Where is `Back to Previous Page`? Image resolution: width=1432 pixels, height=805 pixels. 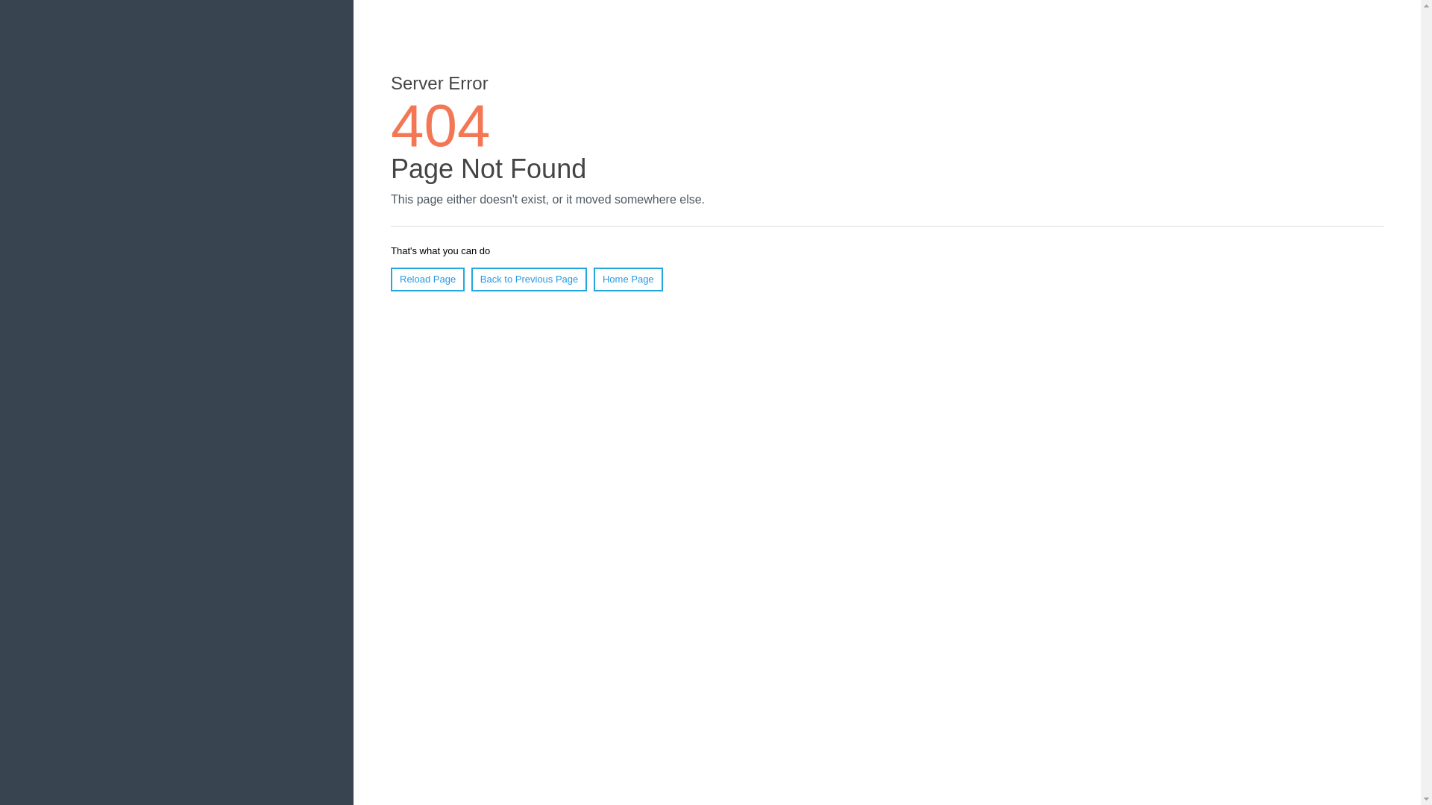
Back to Previous Page is located at coordinates (530, 280).